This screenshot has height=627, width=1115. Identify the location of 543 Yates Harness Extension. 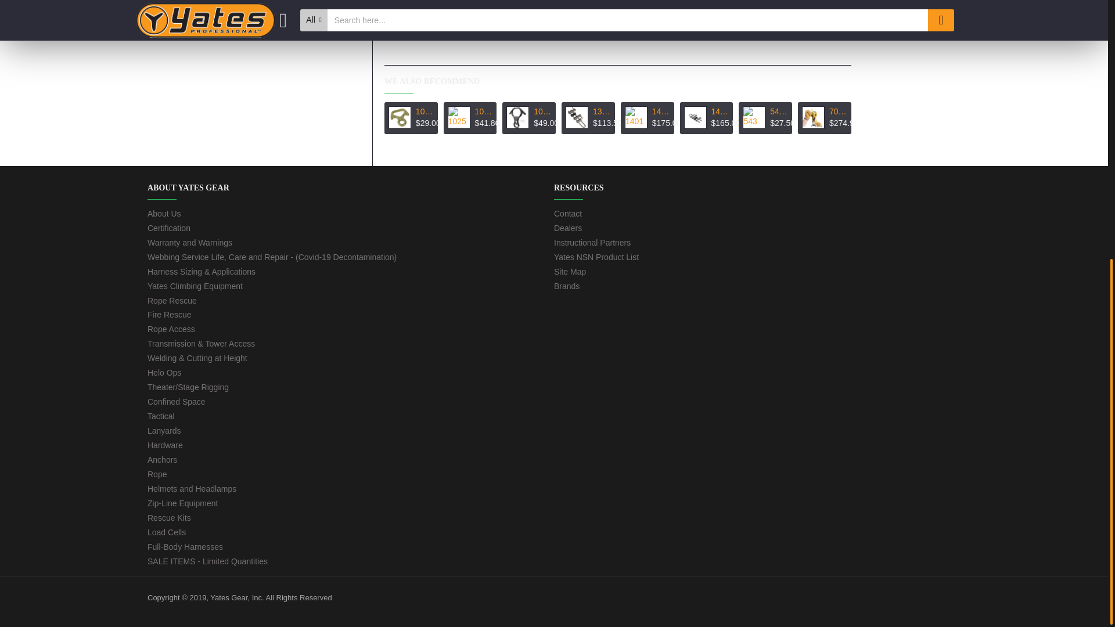
(754, 117).